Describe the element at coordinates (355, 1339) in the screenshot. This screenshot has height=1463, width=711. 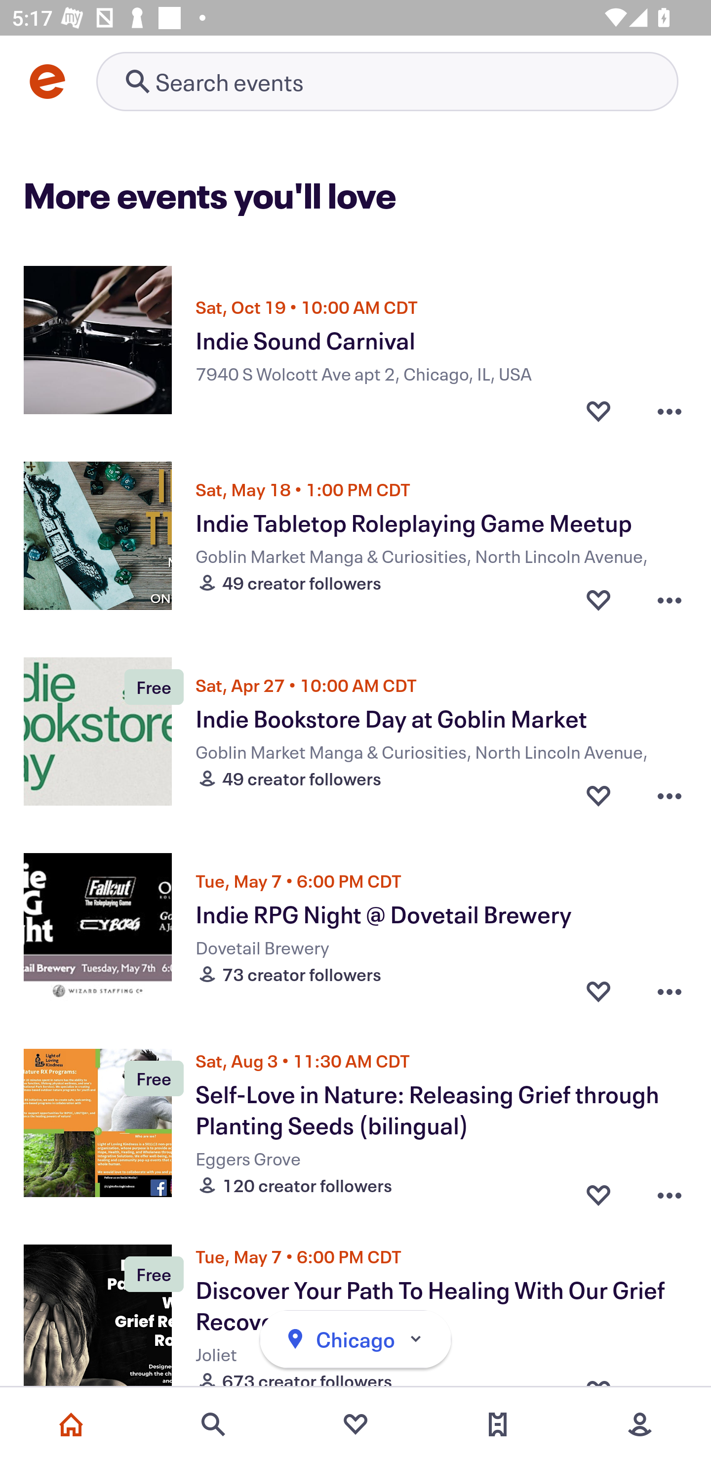
I see `Chicago` at that location.